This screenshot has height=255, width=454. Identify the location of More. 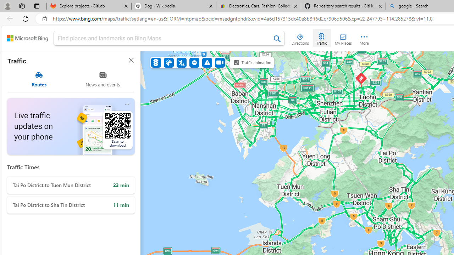
(364, 38).